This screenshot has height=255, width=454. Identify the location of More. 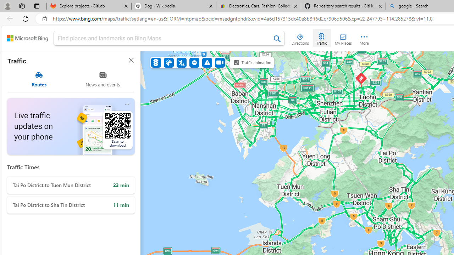
(364, 38).